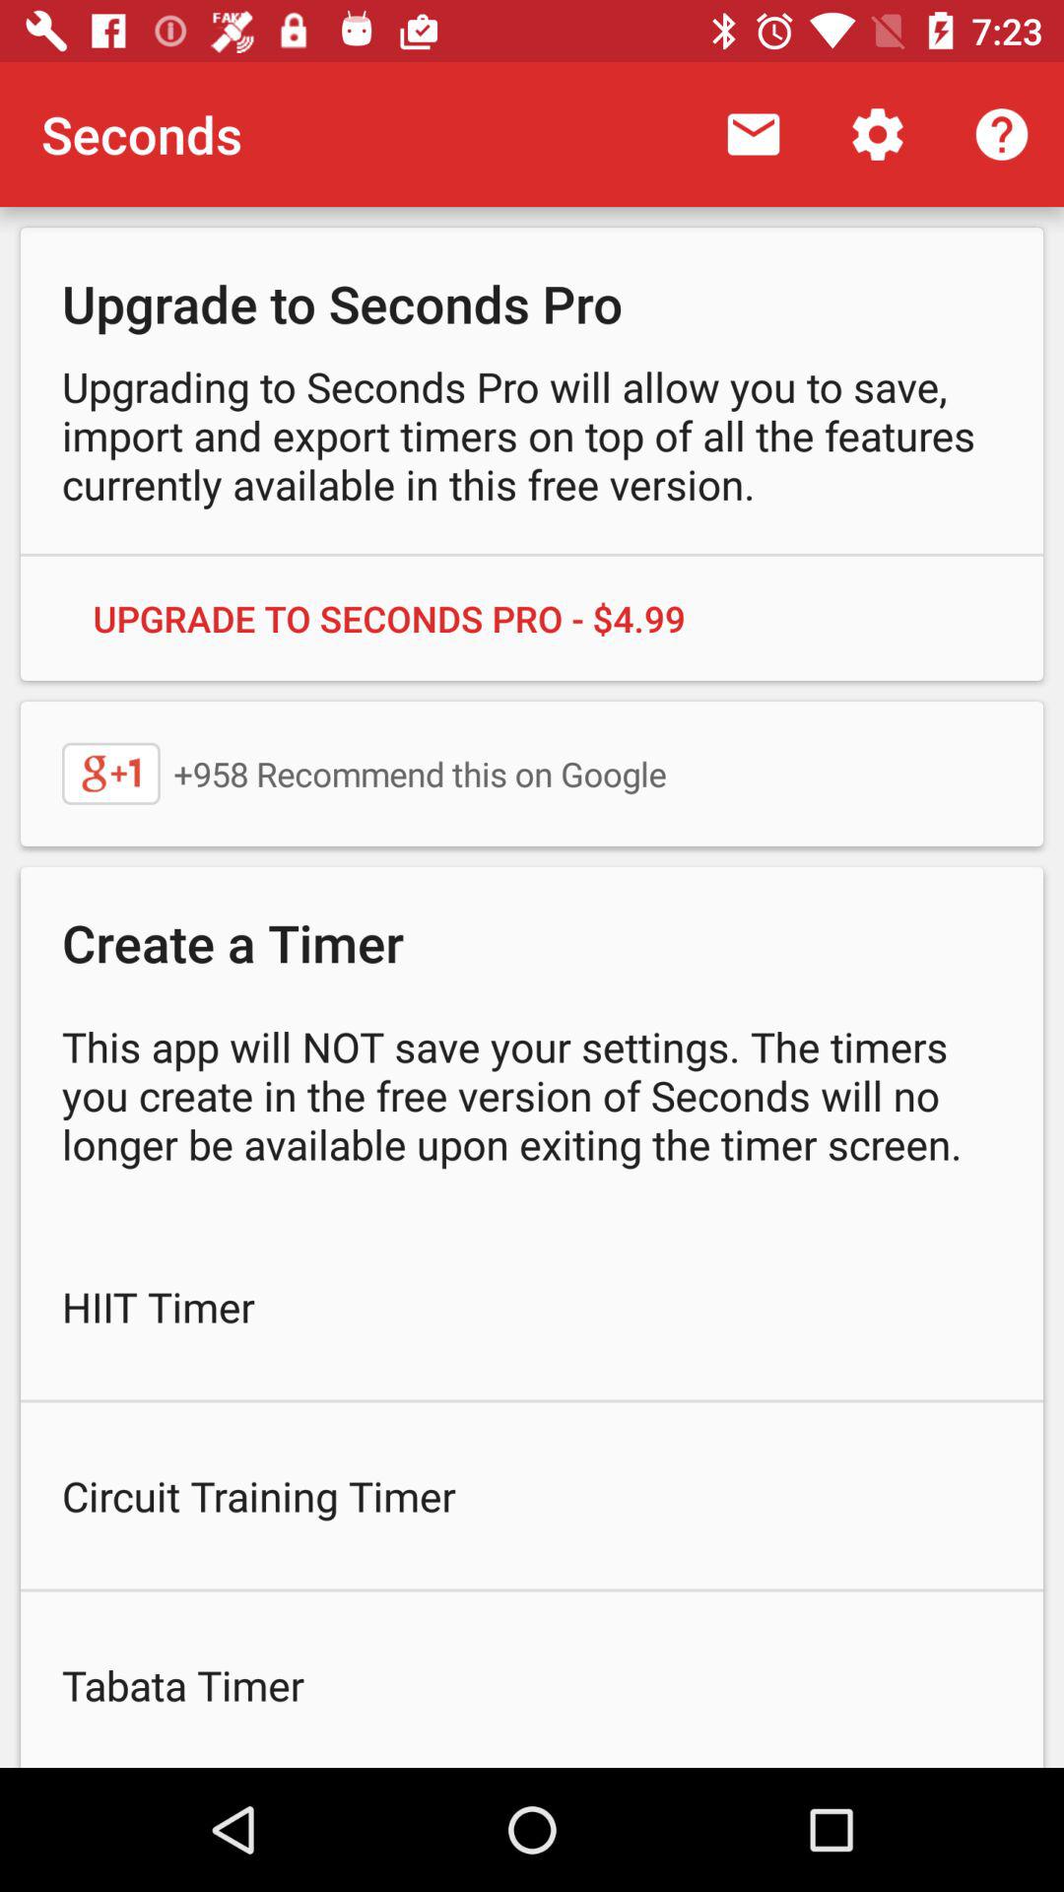 Image resolution: width=1064 pixels, height=1892 pixels. Describe the element at coordinates (532, 1679) in the screenshot. I see `swipe to tabata timer item` at that location.